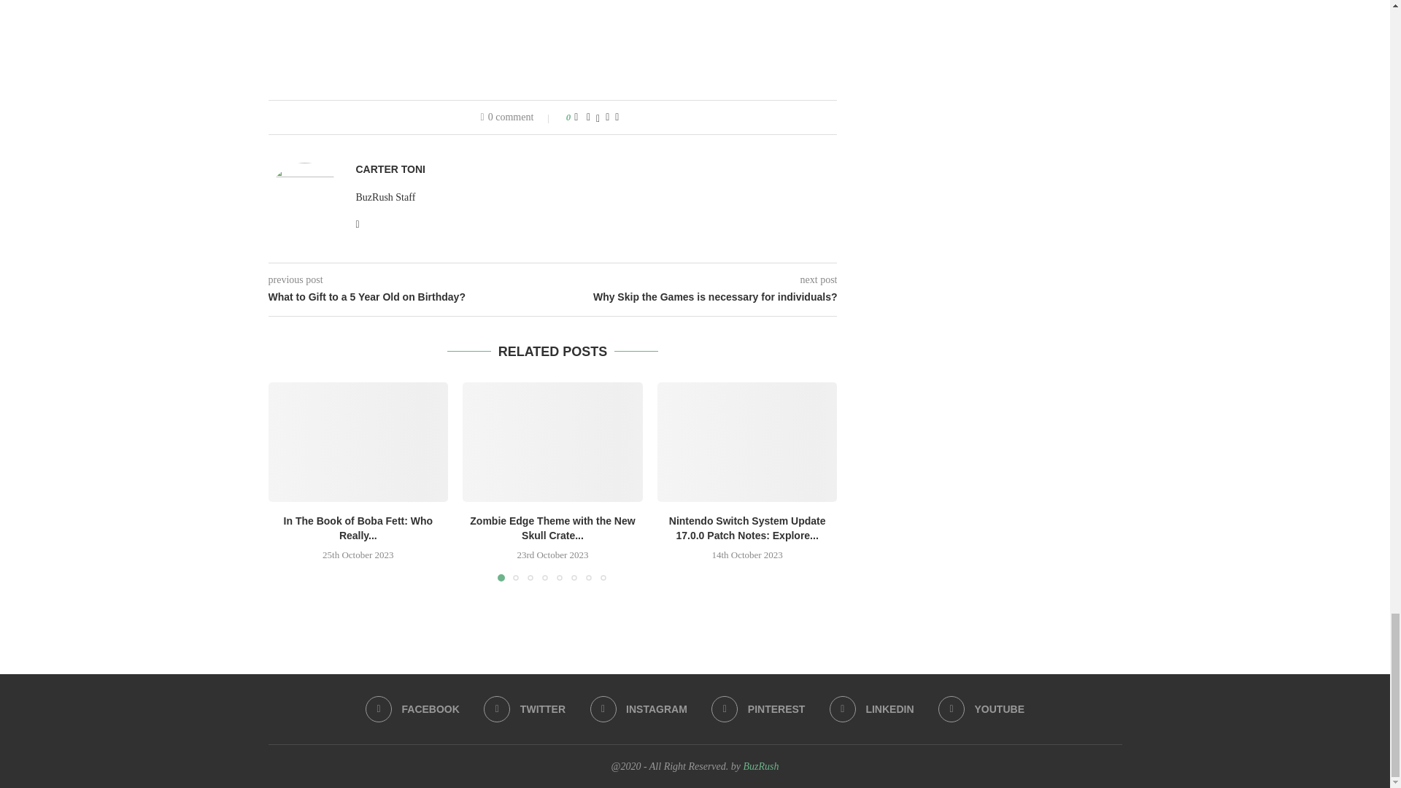 This screenshot has width=1401, height=788. Describe the element at coordinates (411, 298) in the screenshot. I see `What to Gift to a 5 Year Old on Birthday?` at that location.